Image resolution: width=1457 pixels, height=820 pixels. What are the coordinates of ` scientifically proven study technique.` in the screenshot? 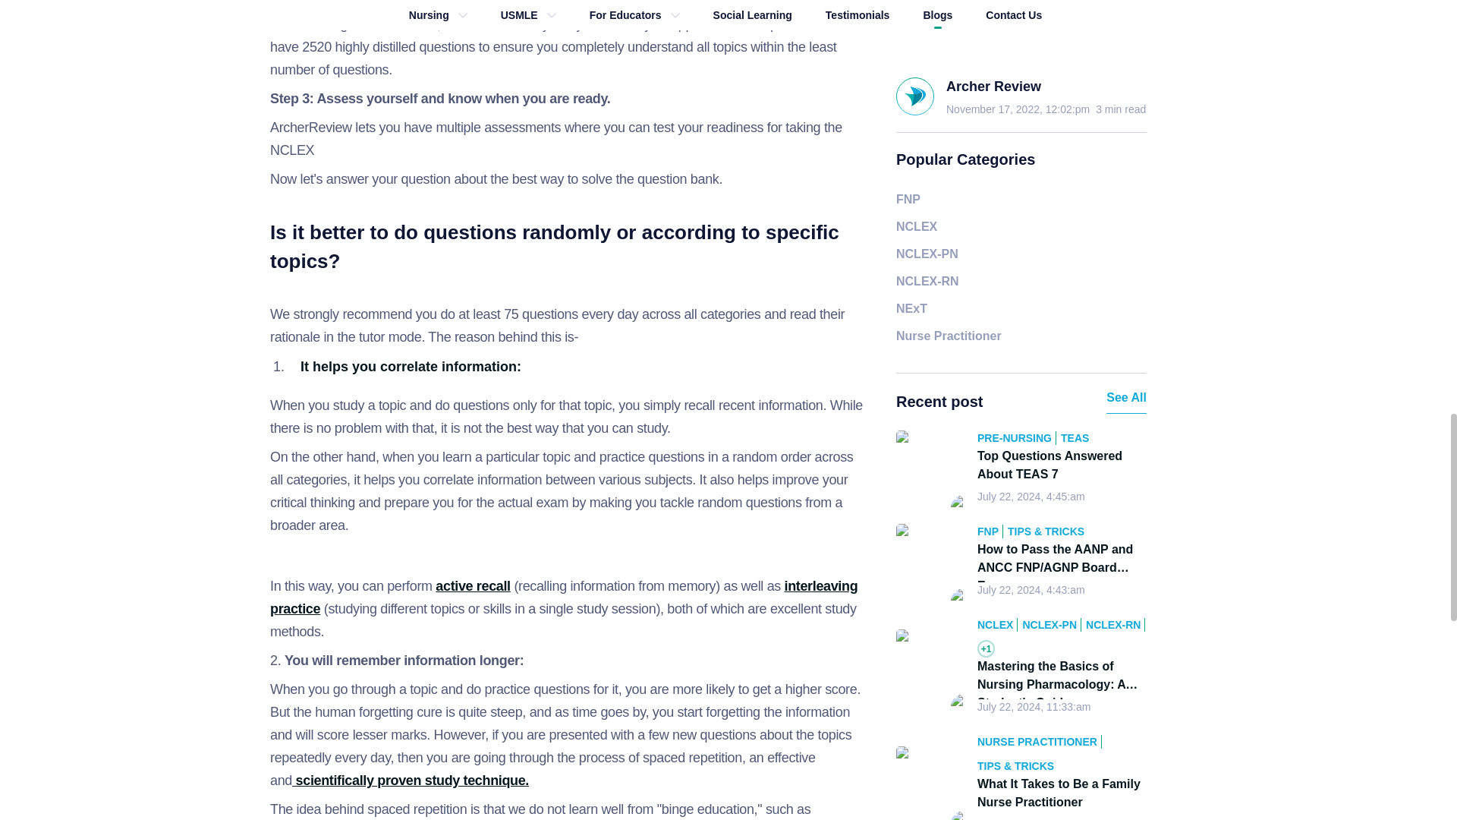 It's located at (410, 781).